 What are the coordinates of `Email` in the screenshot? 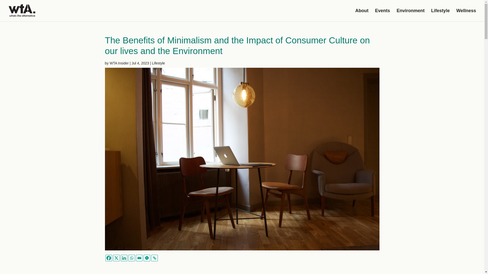 It's located at (139, 258).